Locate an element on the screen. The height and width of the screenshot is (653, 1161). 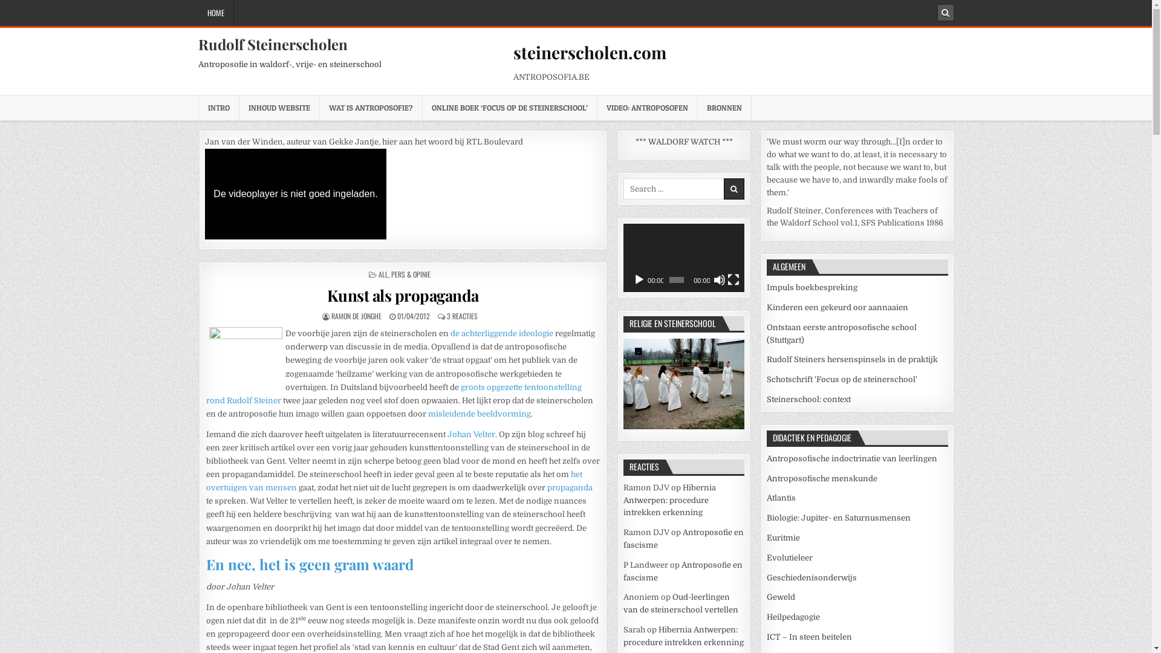
ALL is located at coordinates (383, 275).